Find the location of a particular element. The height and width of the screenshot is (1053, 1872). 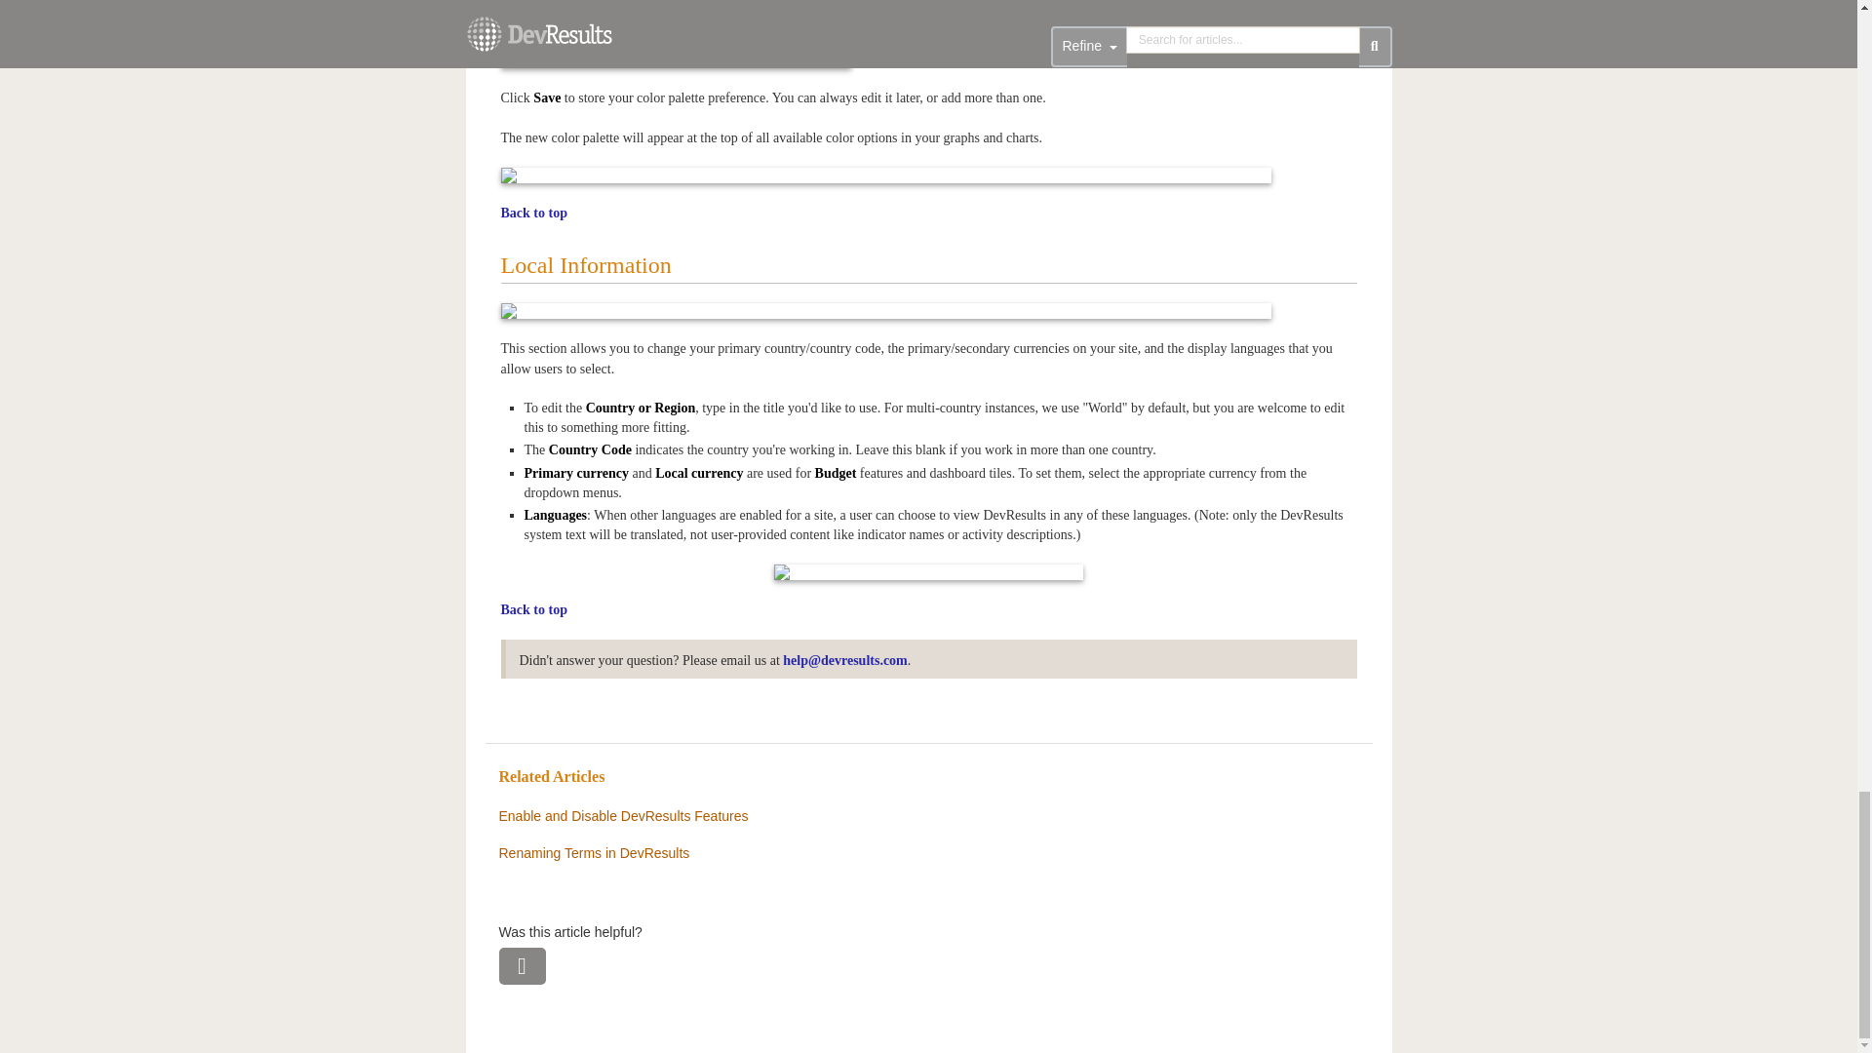

Back to top is located at coordinates (534, 608).